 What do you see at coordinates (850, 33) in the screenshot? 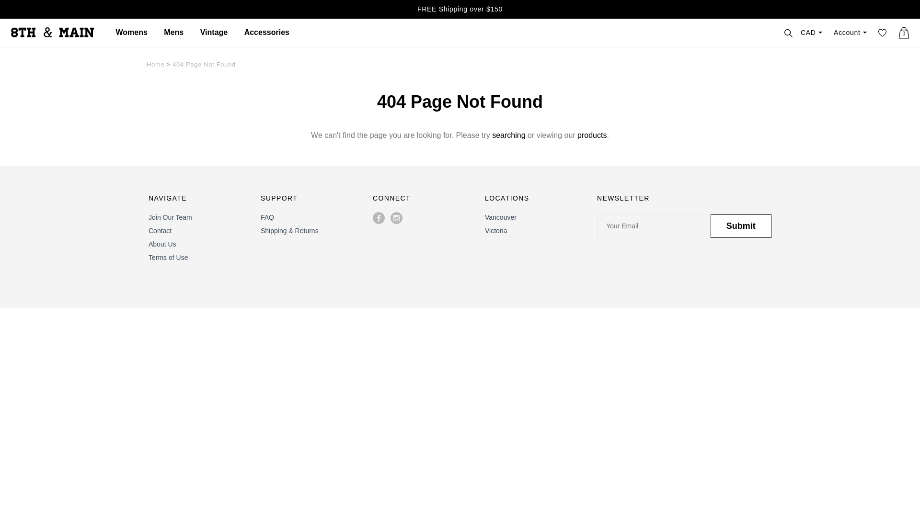
I see `Account` at bounding box center [850, 33].